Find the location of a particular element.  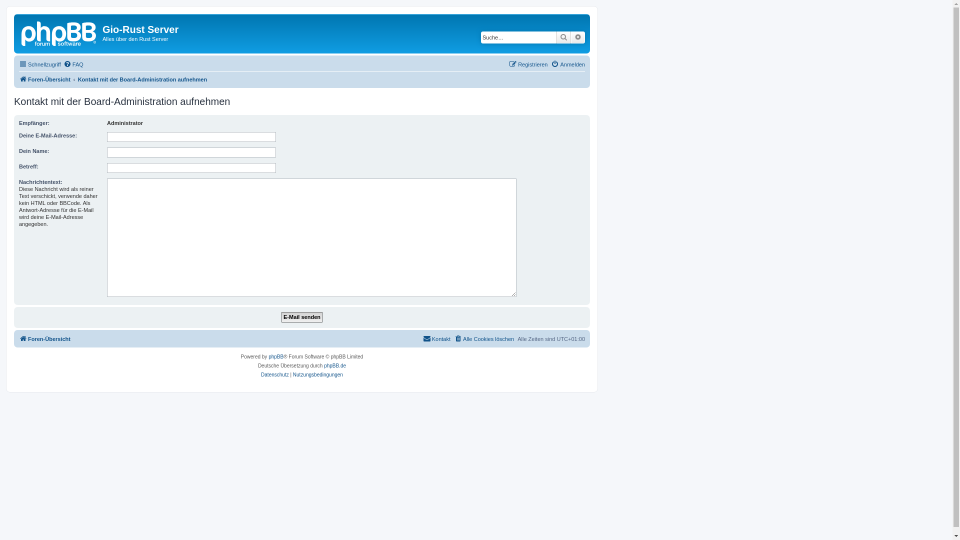

Anmelden is located at coordinates (568, 64).